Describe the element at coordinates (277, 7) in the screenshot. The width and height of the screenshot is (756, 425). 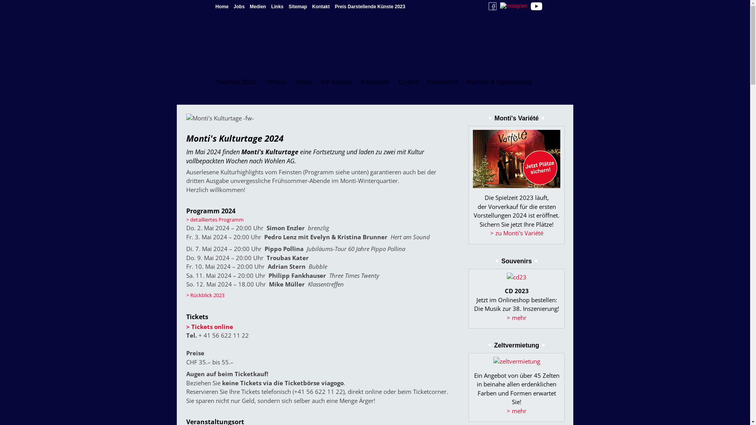
I see `Links` at that location.